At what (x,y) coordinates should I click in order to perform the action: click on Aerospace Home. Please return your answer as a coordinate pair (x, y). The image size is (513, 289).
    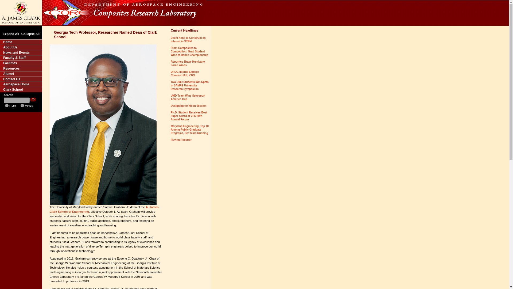
    Looking at the image, I should click on (21, 84).